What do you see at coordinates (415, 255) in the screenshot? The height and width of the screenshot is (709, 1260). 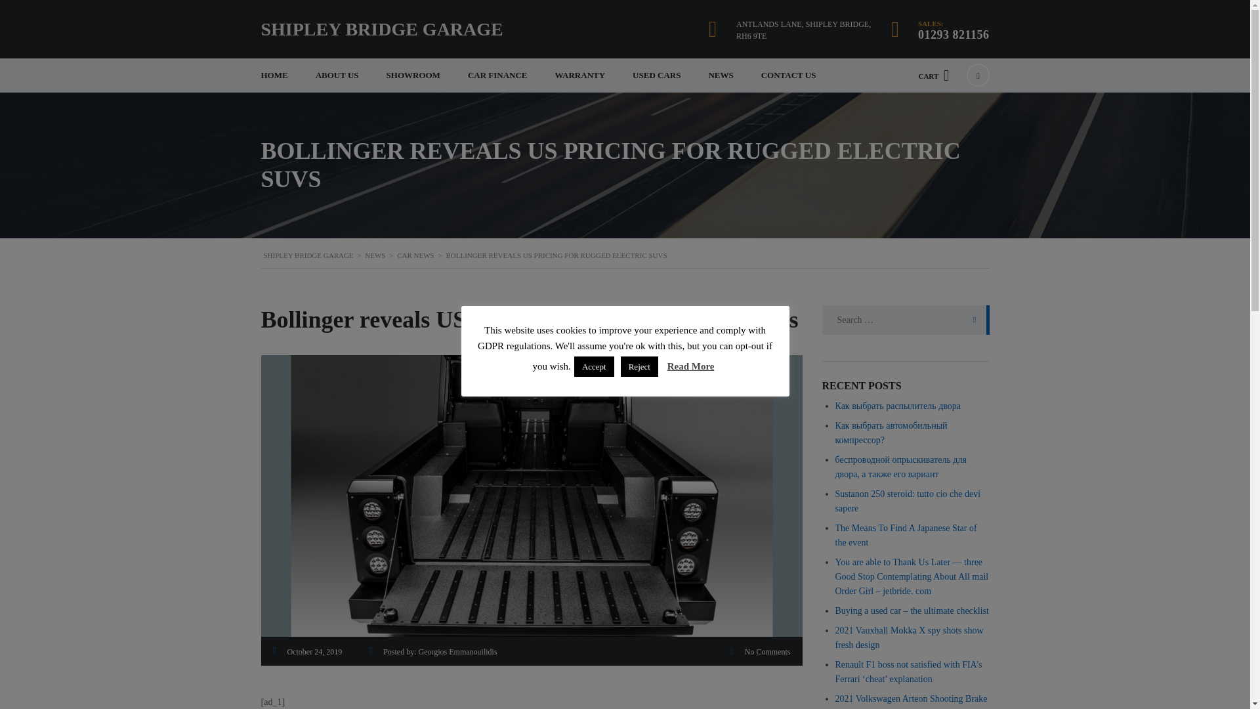 I see `Go to the Car News category archives.` at bounding box center [415, 255].